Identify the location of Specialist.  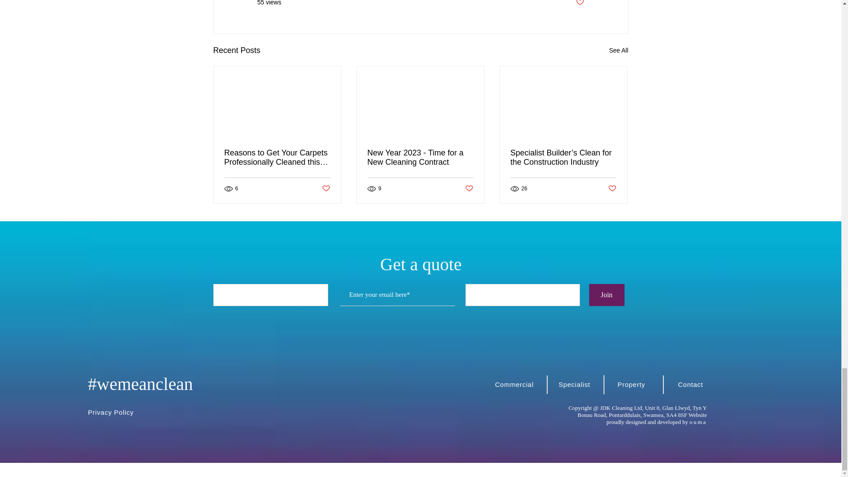
(575, 384).